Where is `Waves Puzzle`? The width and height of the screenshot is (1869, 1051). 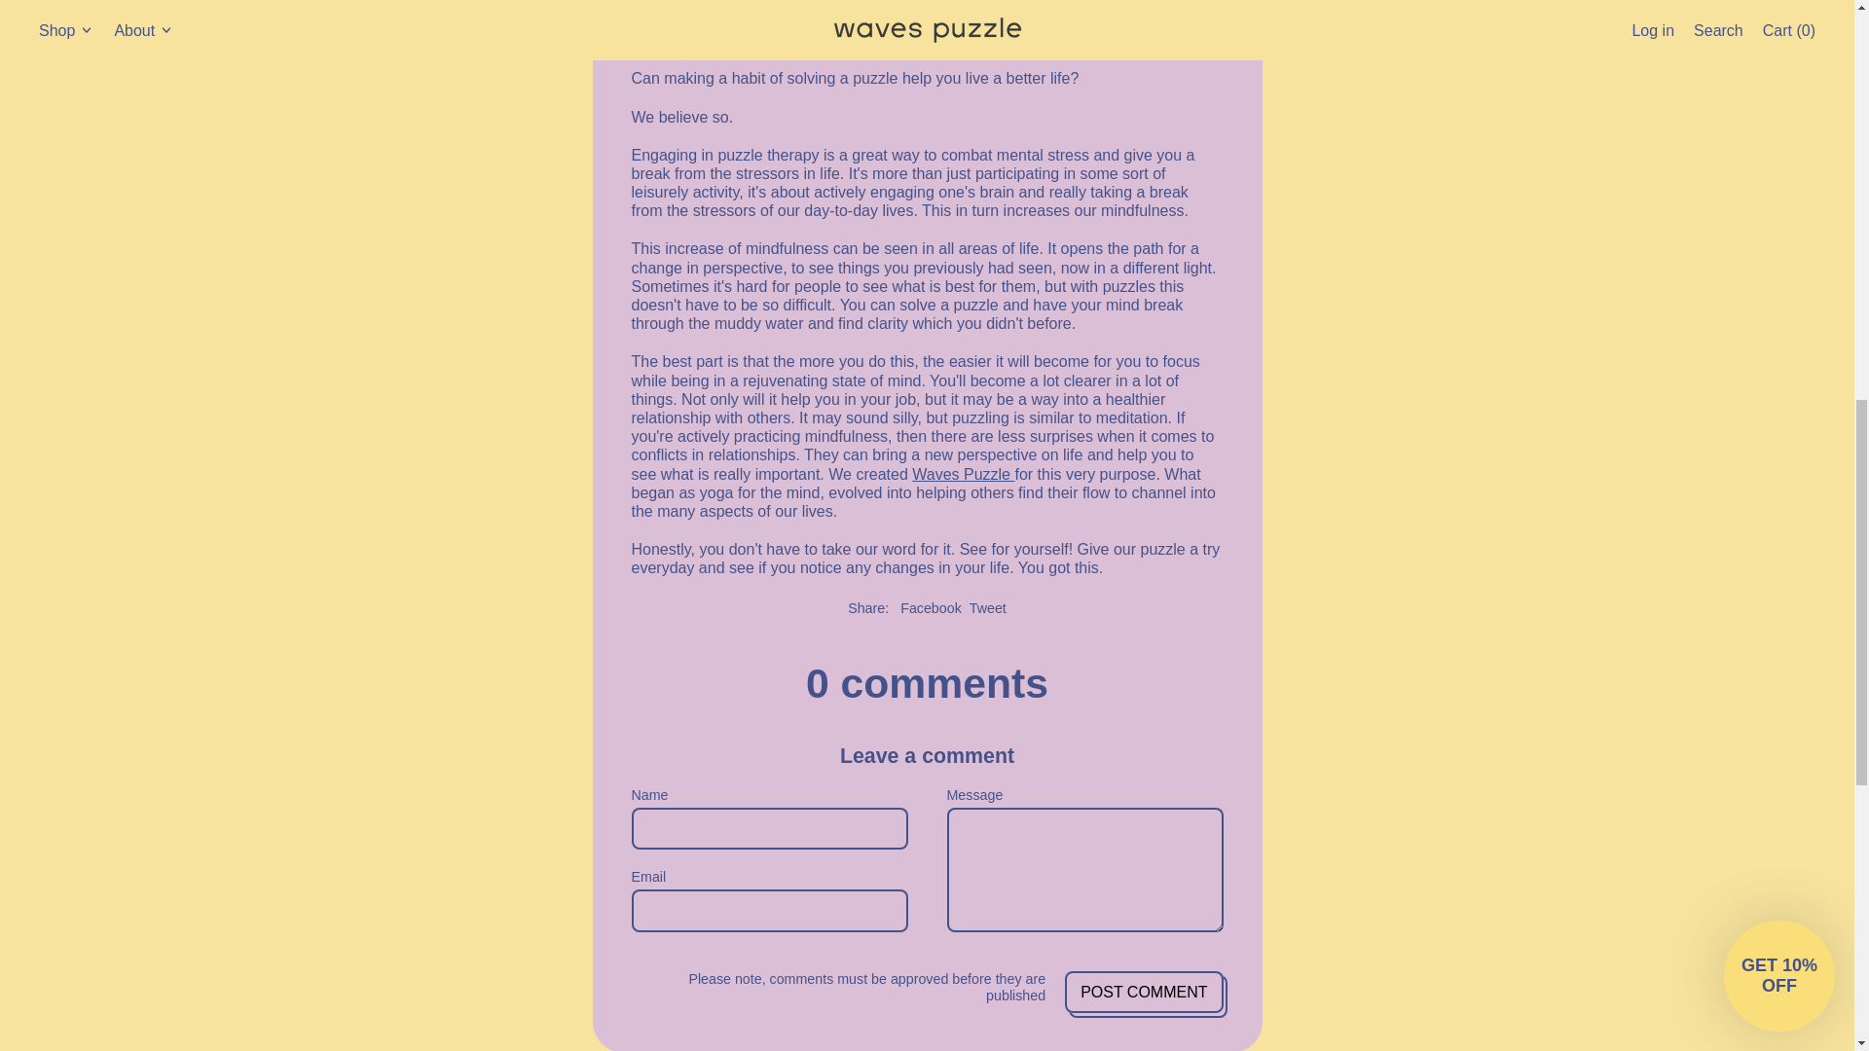 Waves Puzzle is located at coordinates (1143, 992).